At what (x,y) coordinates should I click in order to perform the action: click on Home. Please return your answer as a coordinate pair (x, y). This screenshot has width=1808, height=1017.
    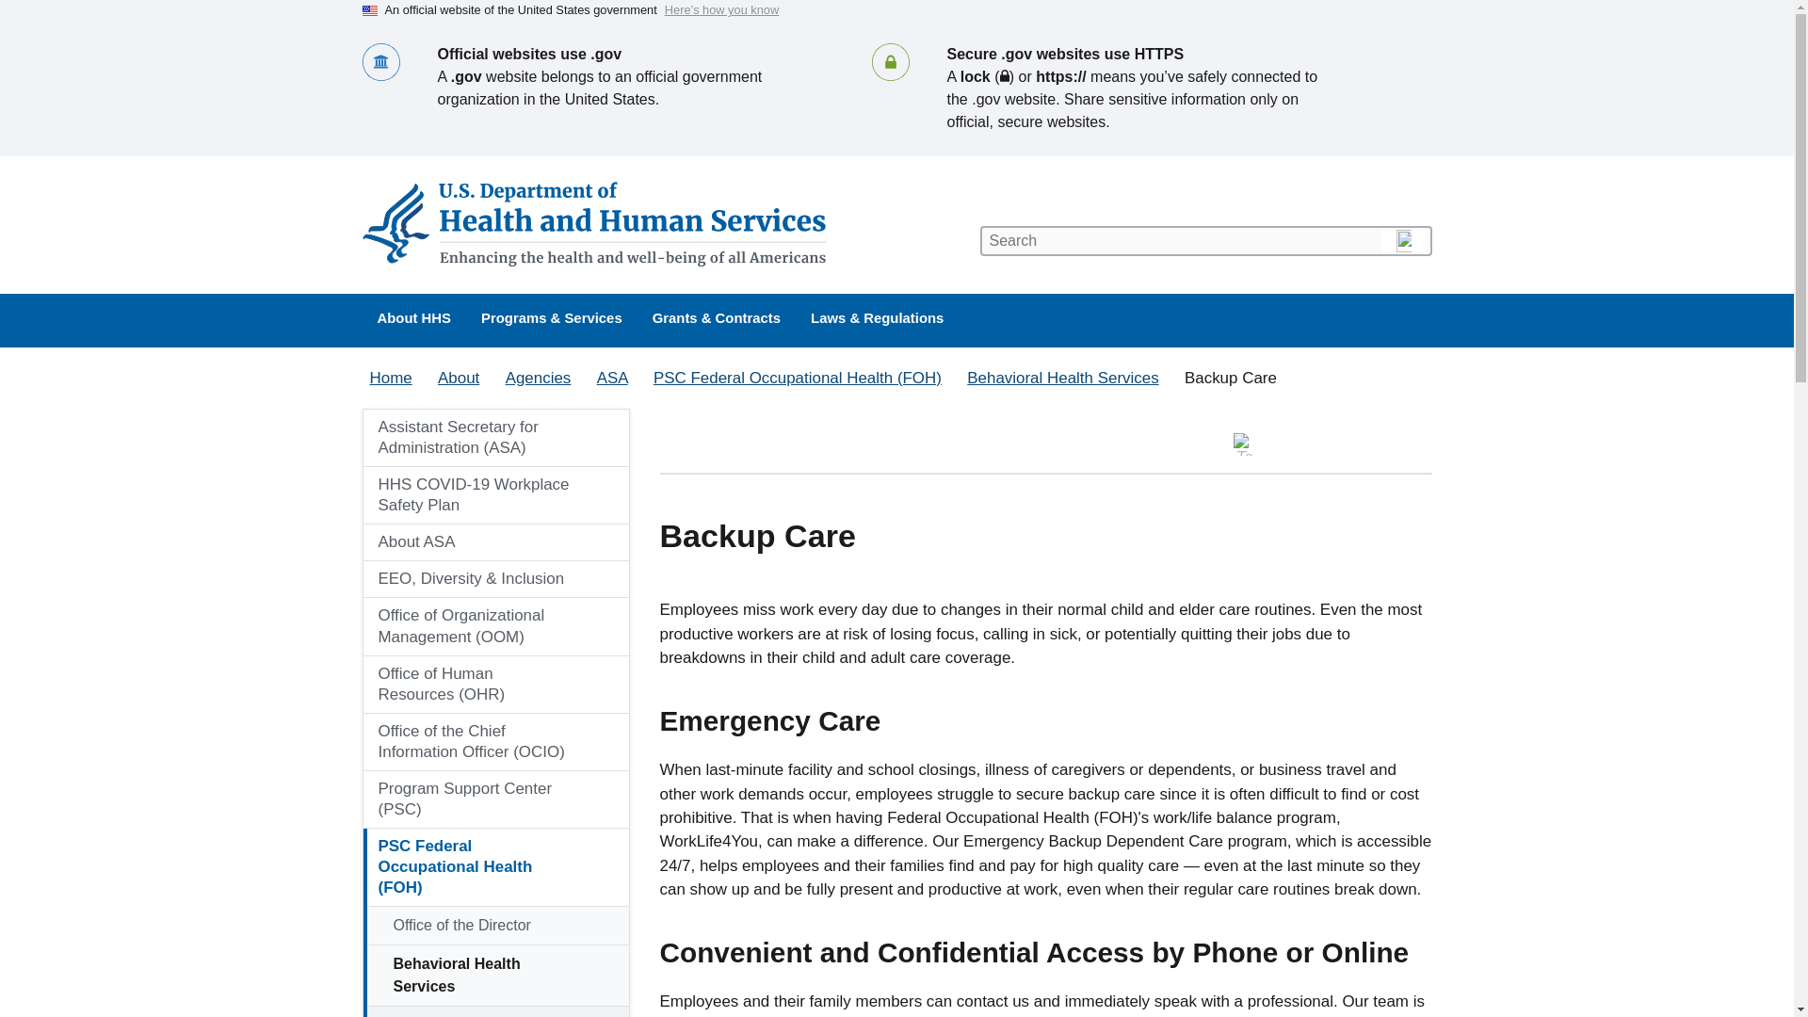
    Looking at the image, I should click on (390, 379).